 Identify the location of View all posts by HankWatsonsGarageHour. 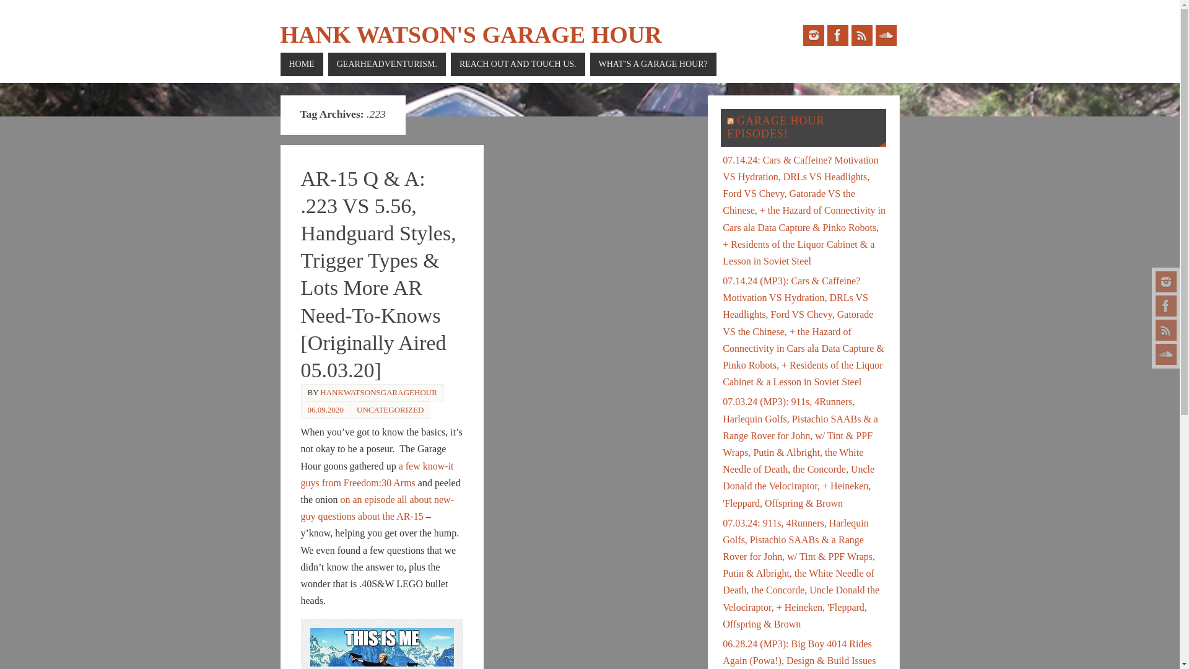
(378, 393).